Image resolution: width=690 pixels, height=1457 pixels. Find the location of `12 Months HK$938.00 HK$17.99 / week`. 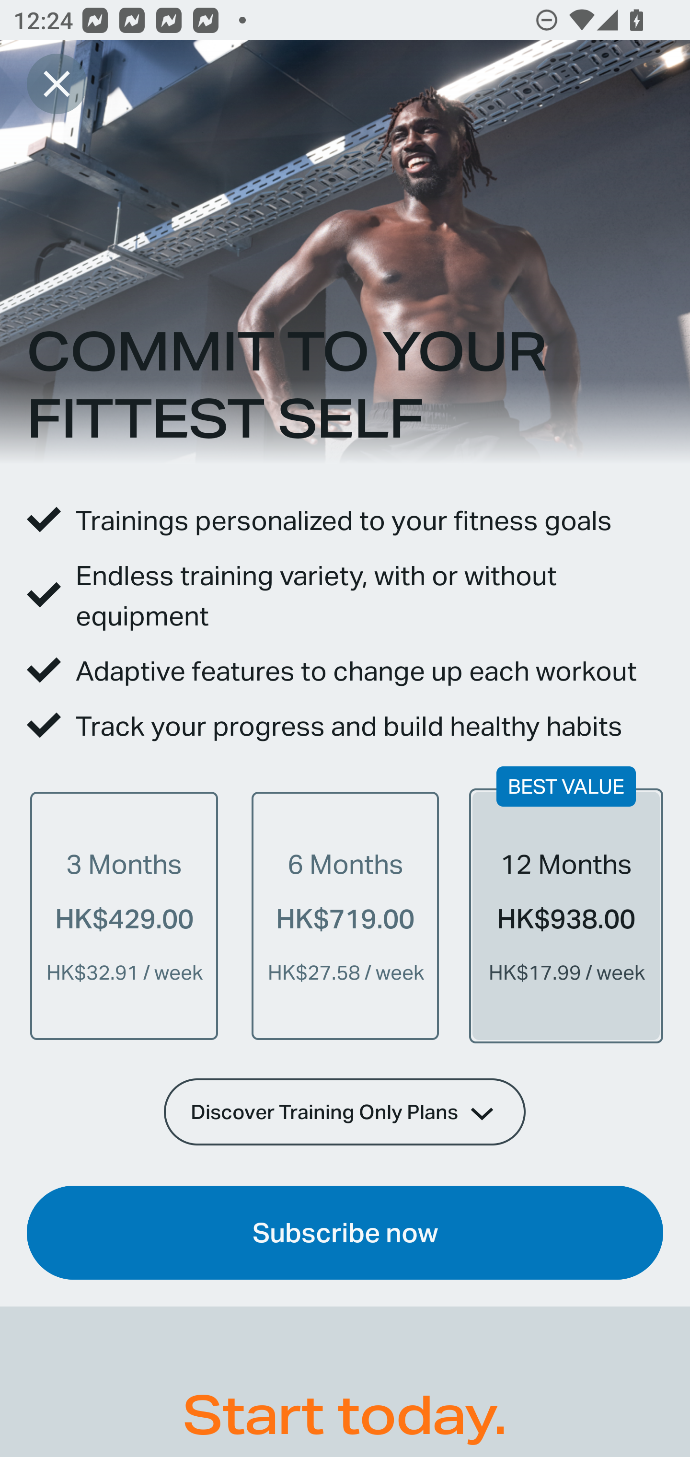

12 Months HK$938.00 HK$17.99 / week is located at coordinates (566, 915).